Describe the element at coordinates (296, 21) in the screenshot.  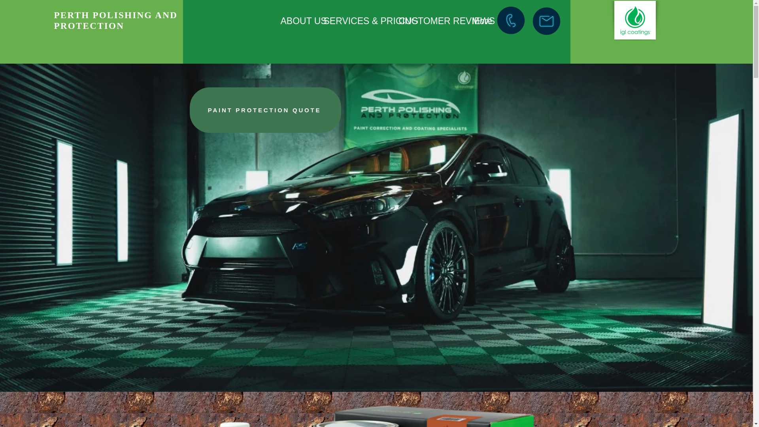
I see `ABOUT US` at that location.